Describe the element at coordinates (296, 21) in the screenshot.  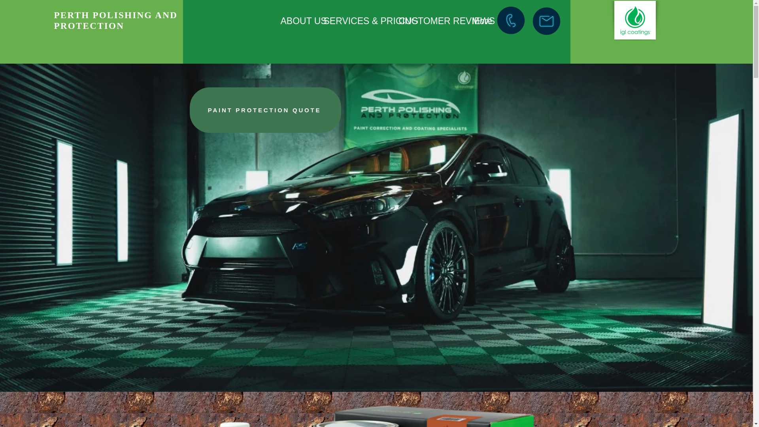
I see `ABOUT US` at that location.